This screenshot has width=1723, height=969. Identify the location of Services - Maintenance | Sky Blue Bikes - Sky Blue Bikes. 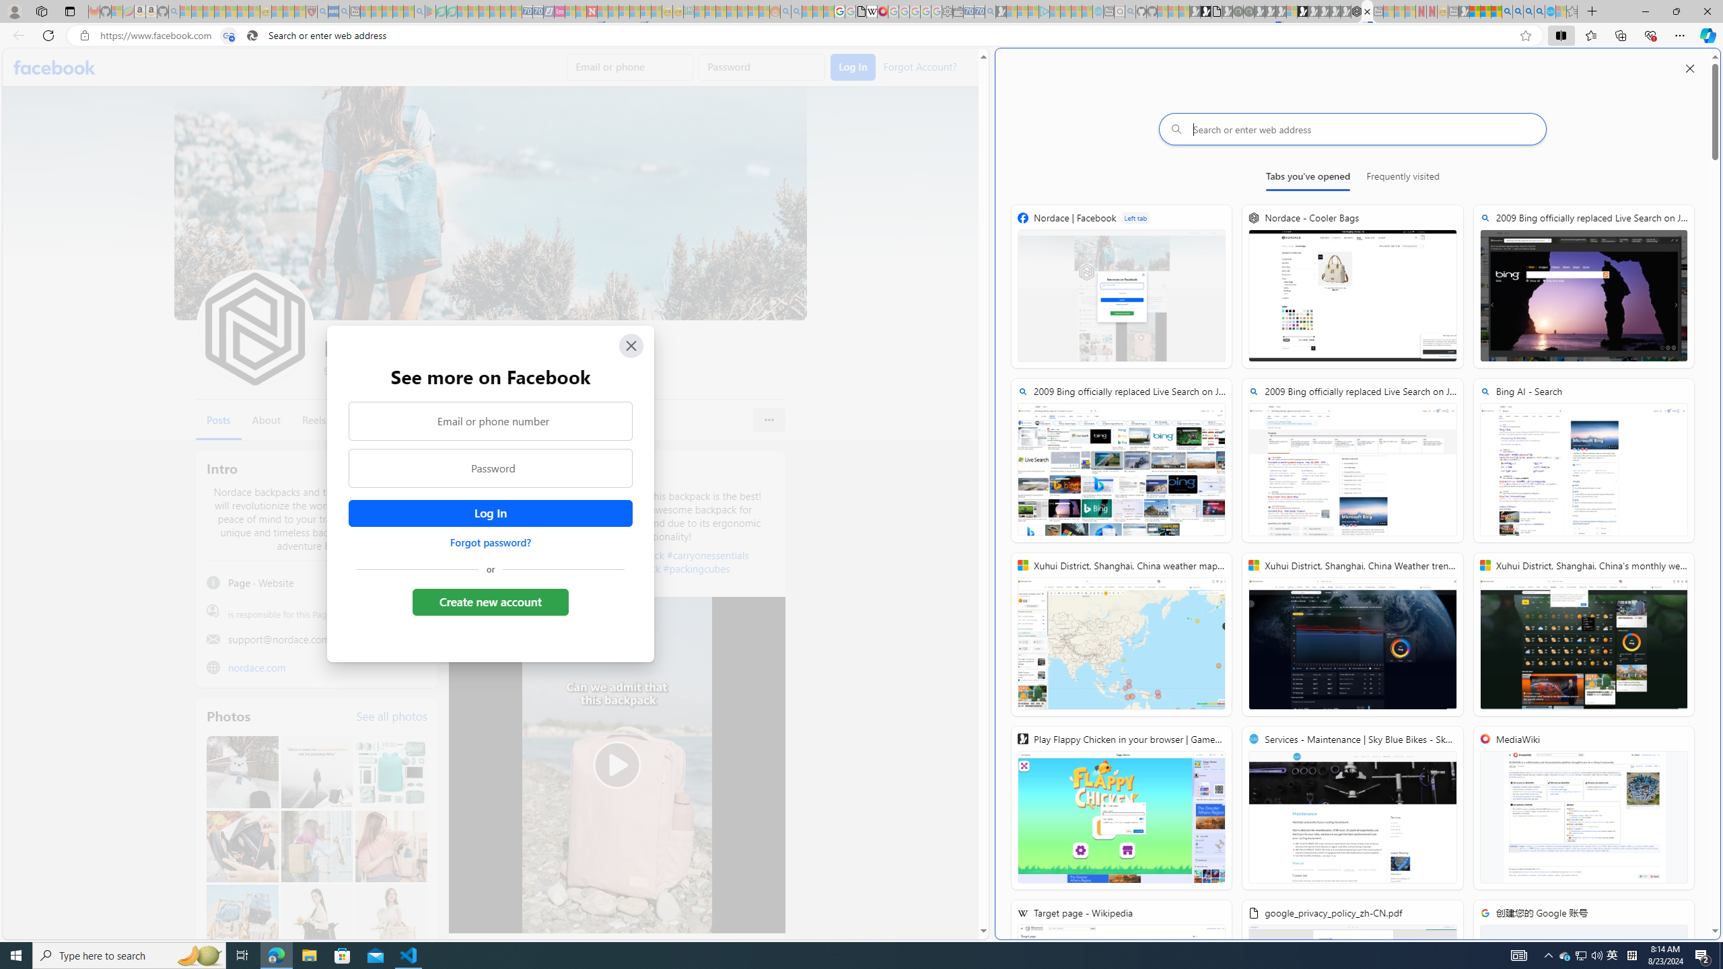
(1352, 808).